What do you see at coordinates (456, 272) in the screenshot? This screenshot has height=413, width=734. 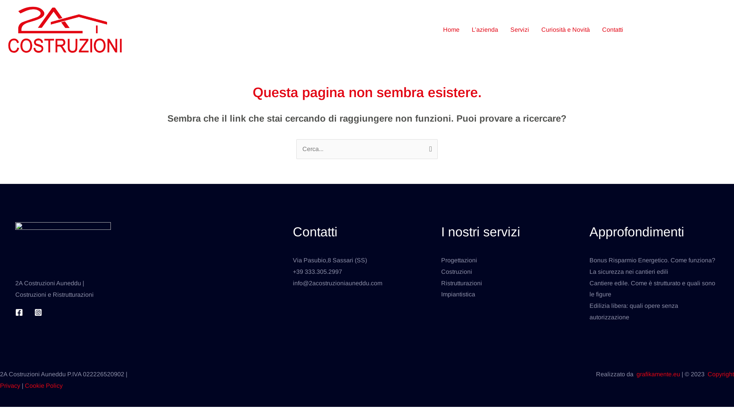 I see `Costruzioni` at bounding box center [456, 272].